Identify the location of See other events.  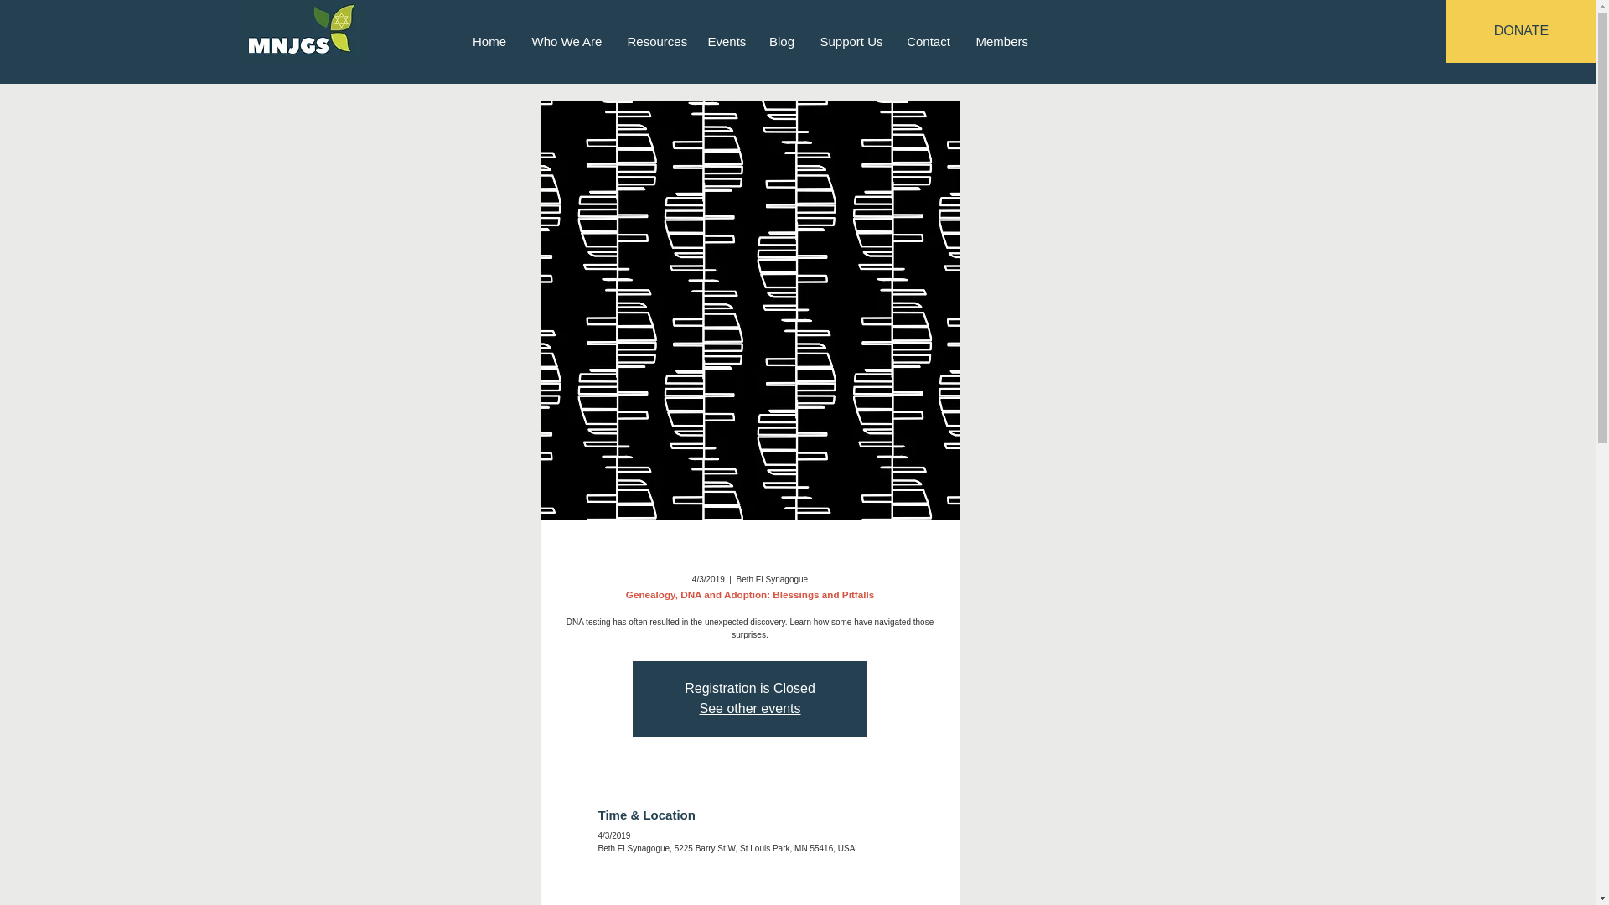
(751, 709).